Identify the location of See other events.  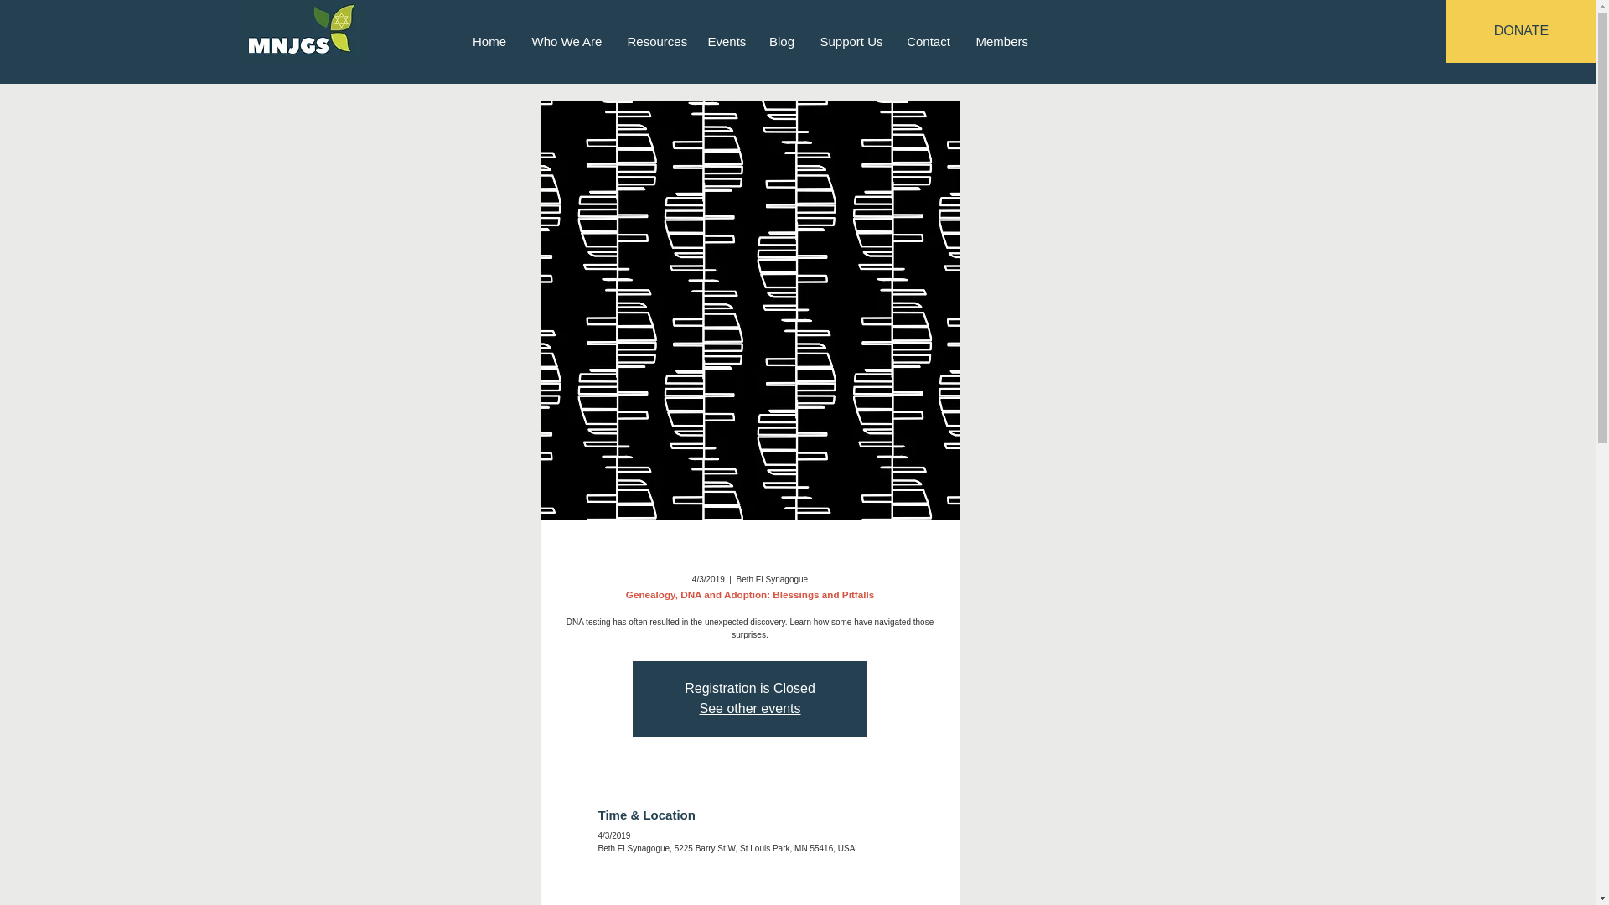
(751, 709).